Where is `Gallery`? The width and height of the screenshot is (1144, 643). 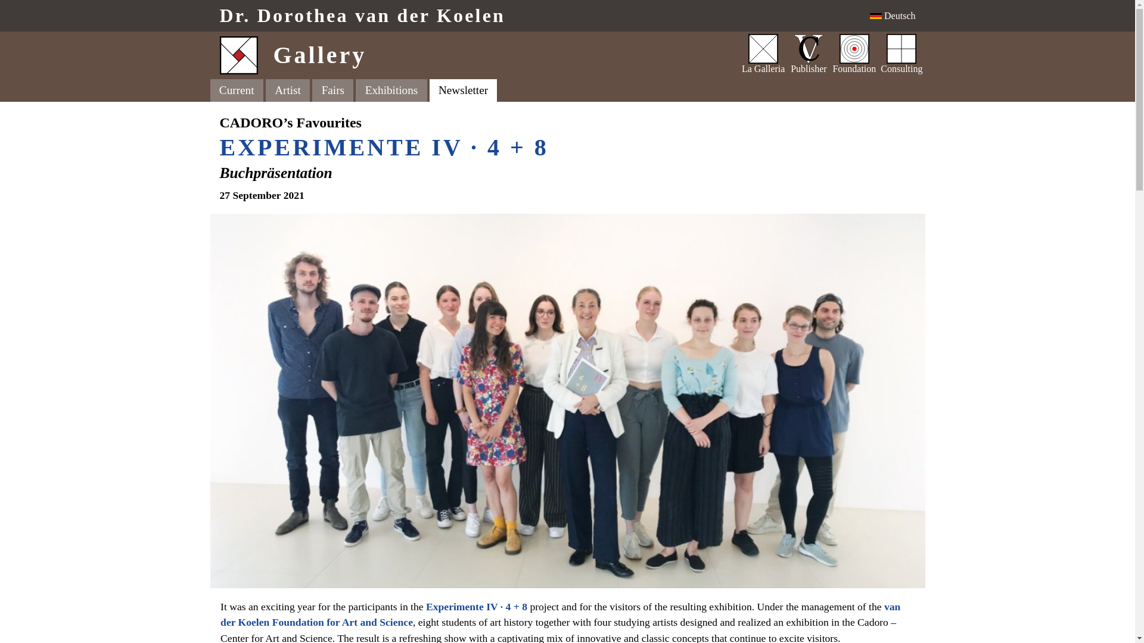
Gallery is located at coordinates (474, 55).